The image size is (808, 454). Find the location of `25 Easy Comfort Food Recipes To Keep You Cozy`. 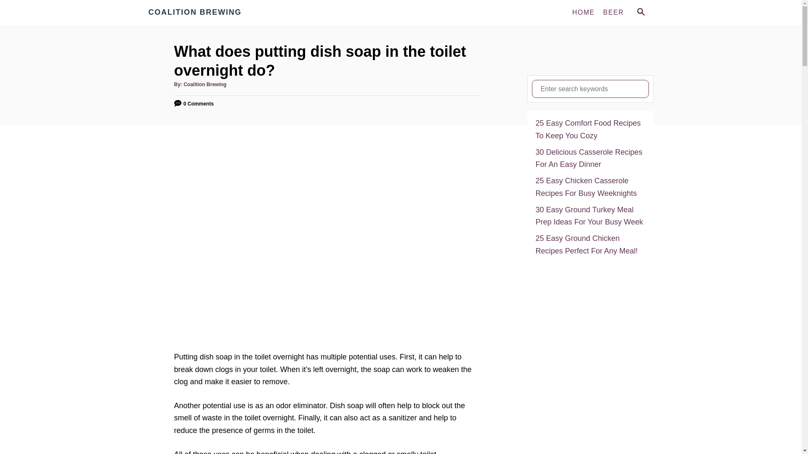

25 Easy Comfort Food Recipes To Keep You Cozy is located at coordinates (590, 129).